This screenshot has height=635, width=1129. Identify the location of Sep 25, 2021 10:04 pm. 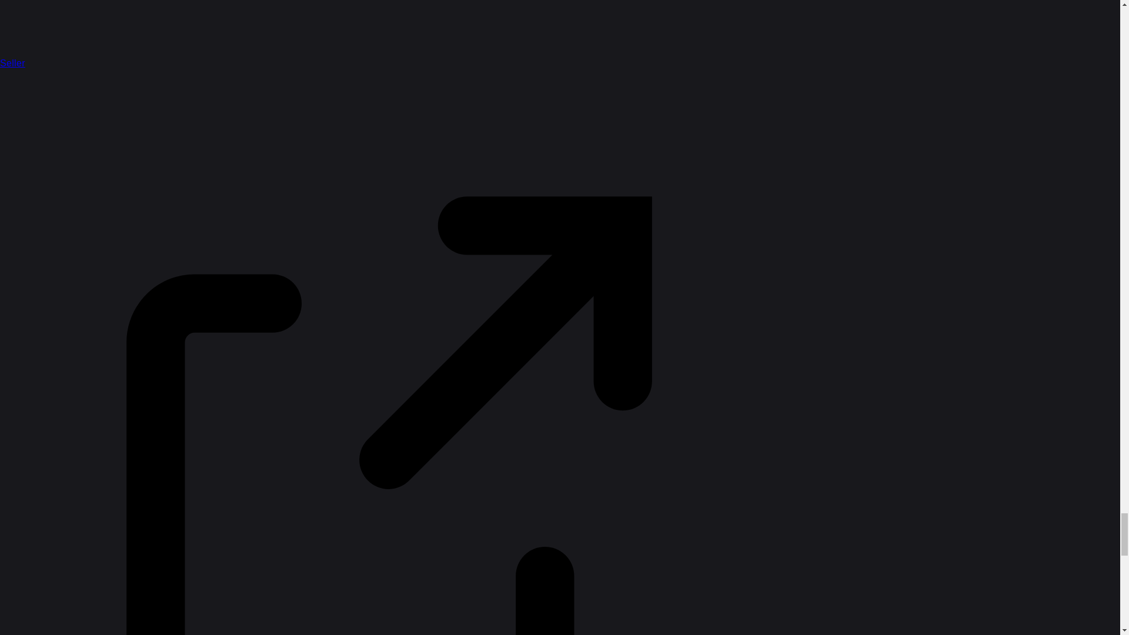
(453, 447).